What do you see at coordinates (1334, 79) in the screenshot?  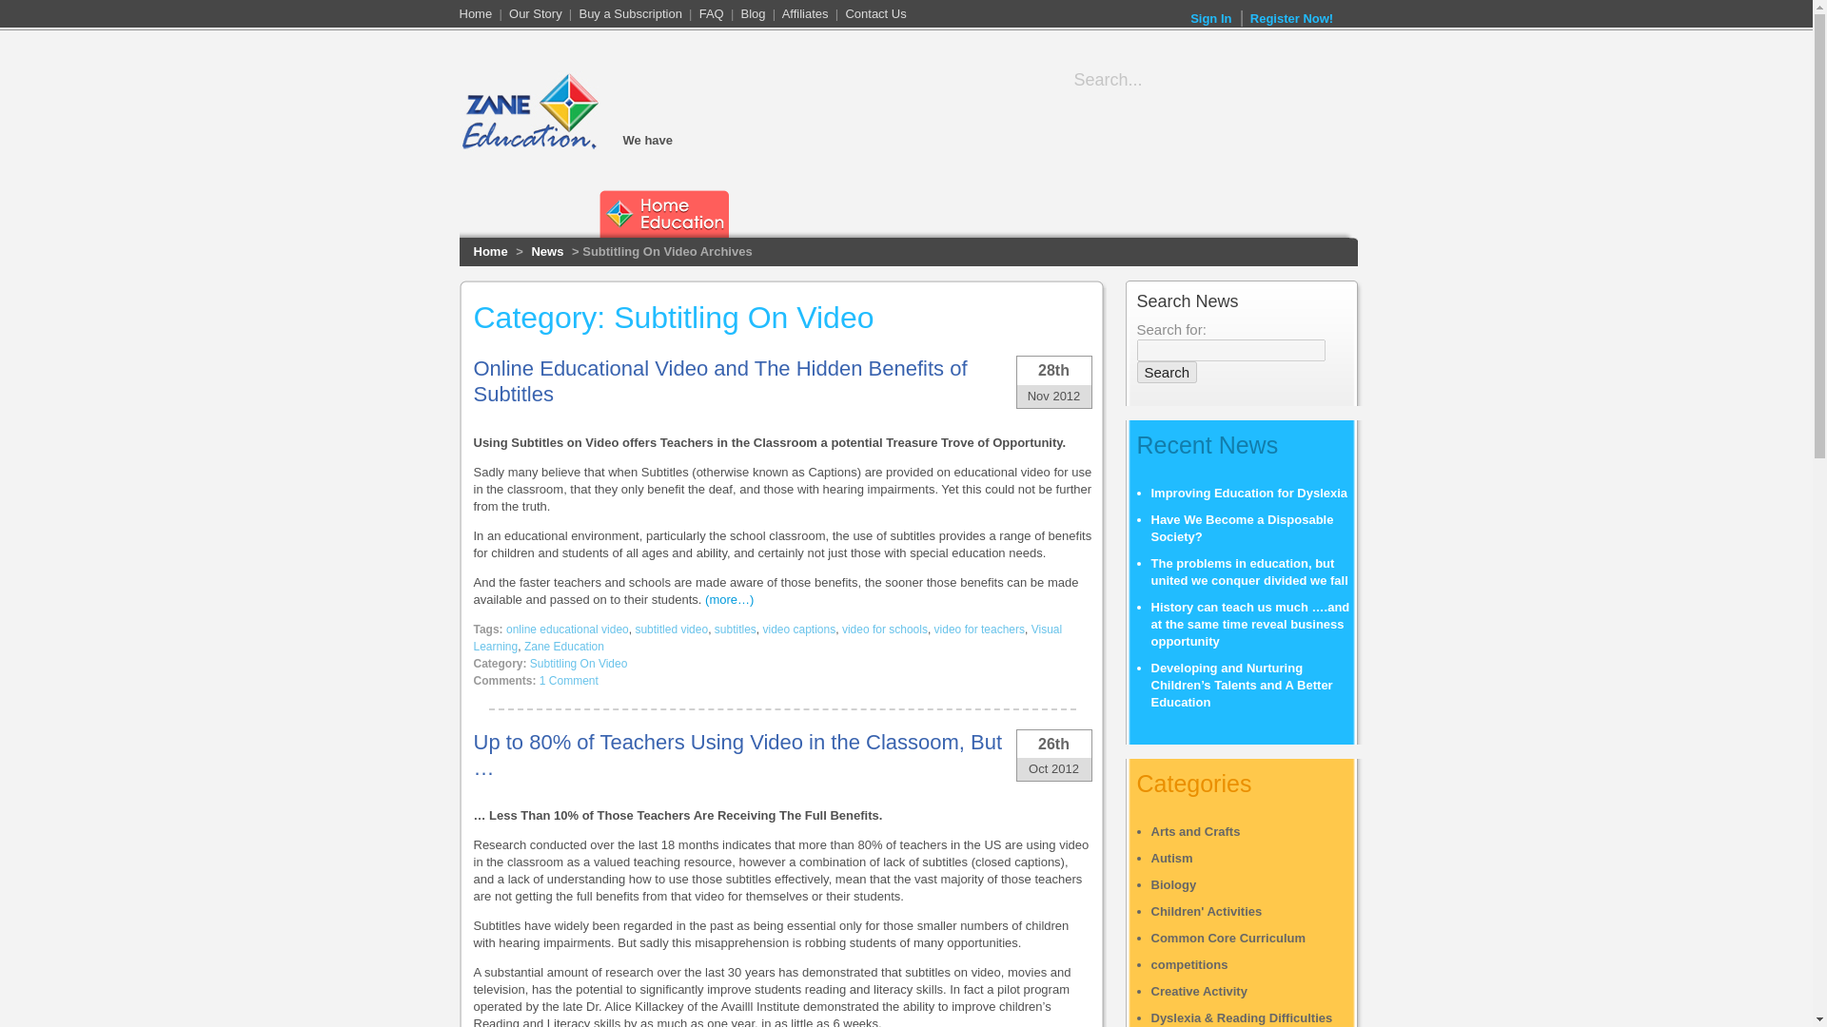 I see `Go` at bounding box center [1334, 79].